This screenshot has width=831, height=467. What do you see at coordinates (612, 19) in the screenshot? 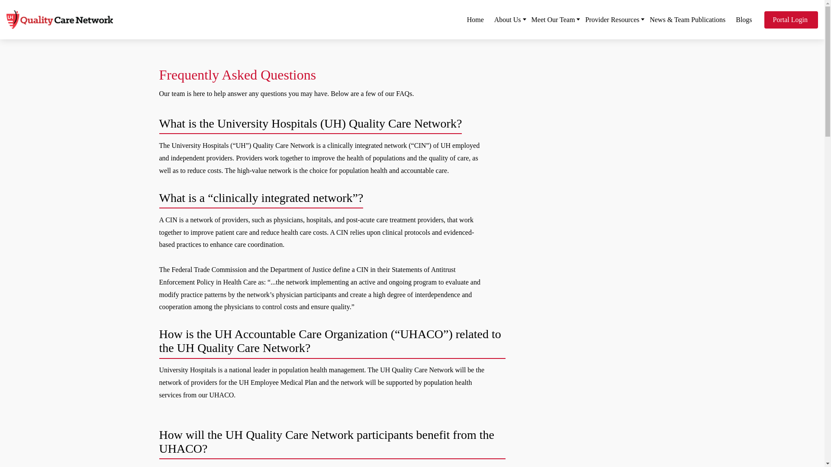
I see `Provider Resources` at bounding box center [612, 19].